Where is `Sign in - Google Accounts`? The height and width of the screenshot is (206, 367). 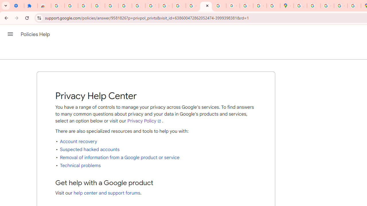 Sign in - Google Accounts is located at coordinates (112, 6).